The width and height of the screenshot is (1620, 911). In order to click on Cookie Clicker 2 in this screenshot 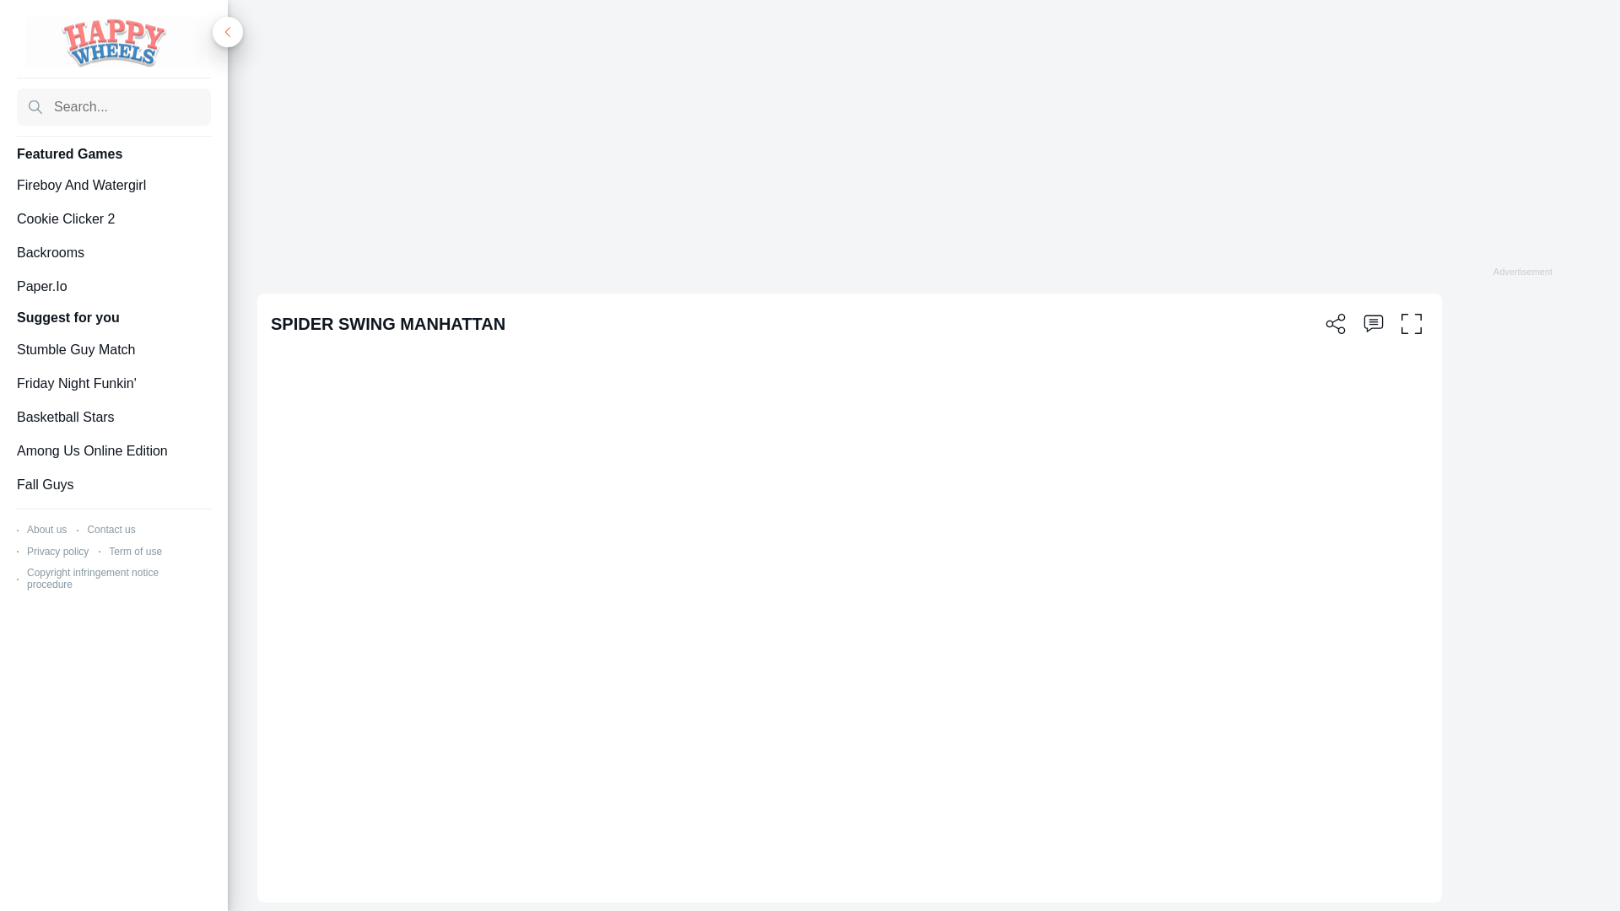, I will do `click(113, 219)`.